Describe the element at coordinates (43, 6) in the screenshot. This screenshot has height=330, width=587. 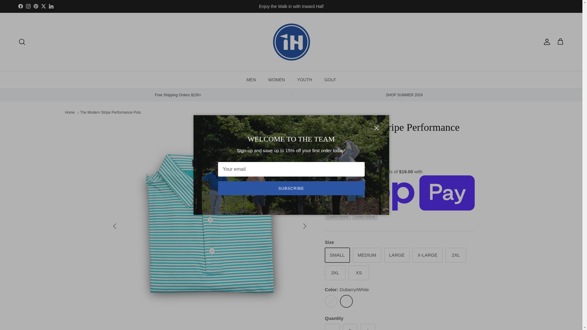
I see `Twitter` at that location.